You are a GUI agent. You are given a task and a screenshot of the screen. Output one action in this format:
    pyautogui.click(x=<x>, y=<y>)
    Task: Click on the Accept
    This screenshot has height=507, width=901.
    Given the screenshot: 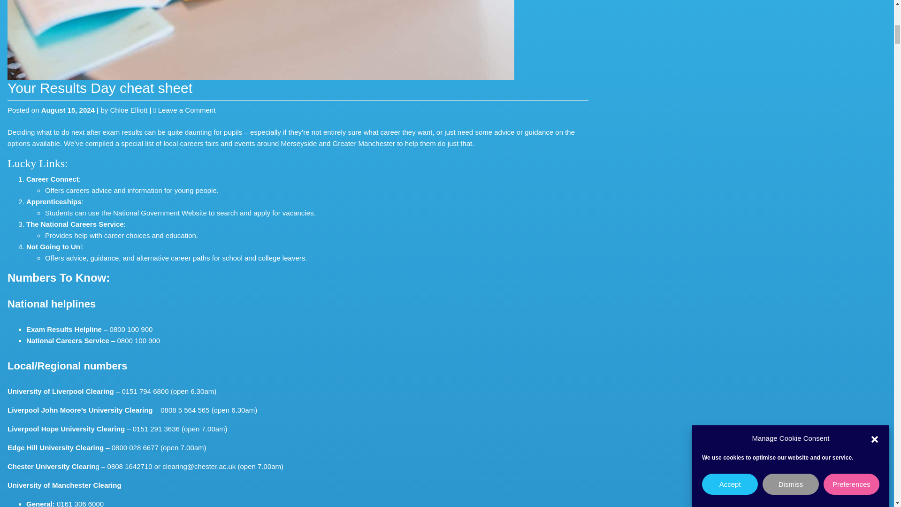 What is the action you would take?
    pyautogui.click(x=729, y=64)
    